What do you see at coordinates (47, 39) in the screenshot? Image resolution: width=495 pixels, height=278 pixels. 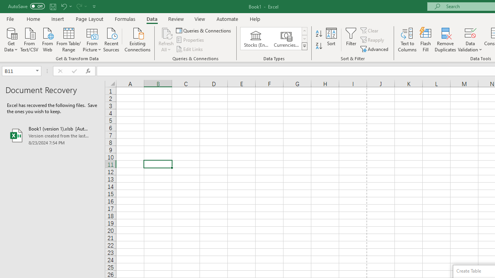 I see `From Web` at bounding box center [47, 39].